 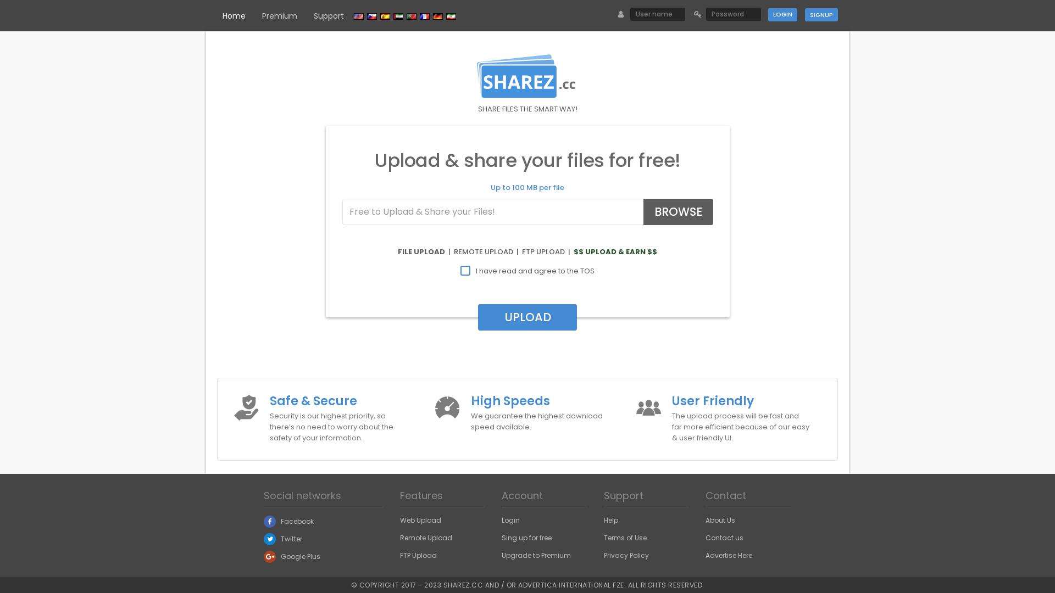 I want to click on About Us, so click(x=720, y=521).